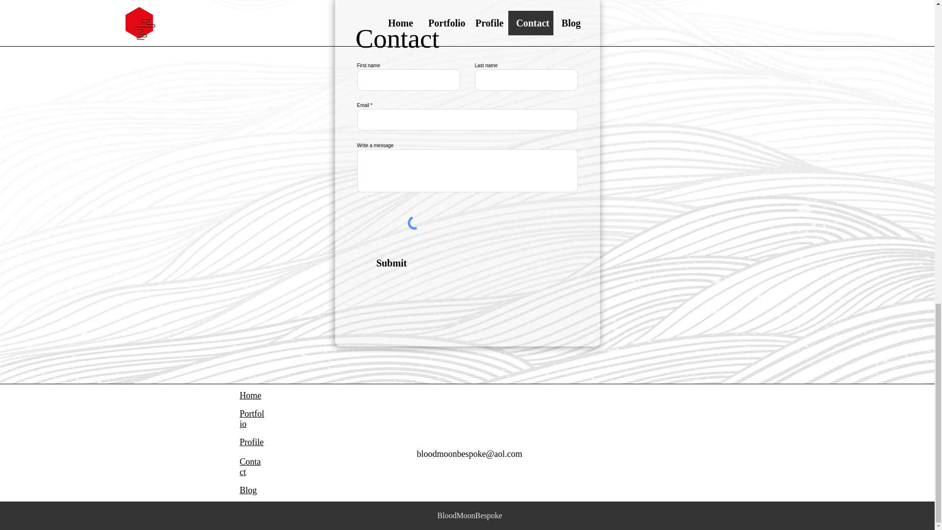  What do you see at coordinates (250, 396) in the screenshot?
I see `Home` at bounding box center [250, 396].